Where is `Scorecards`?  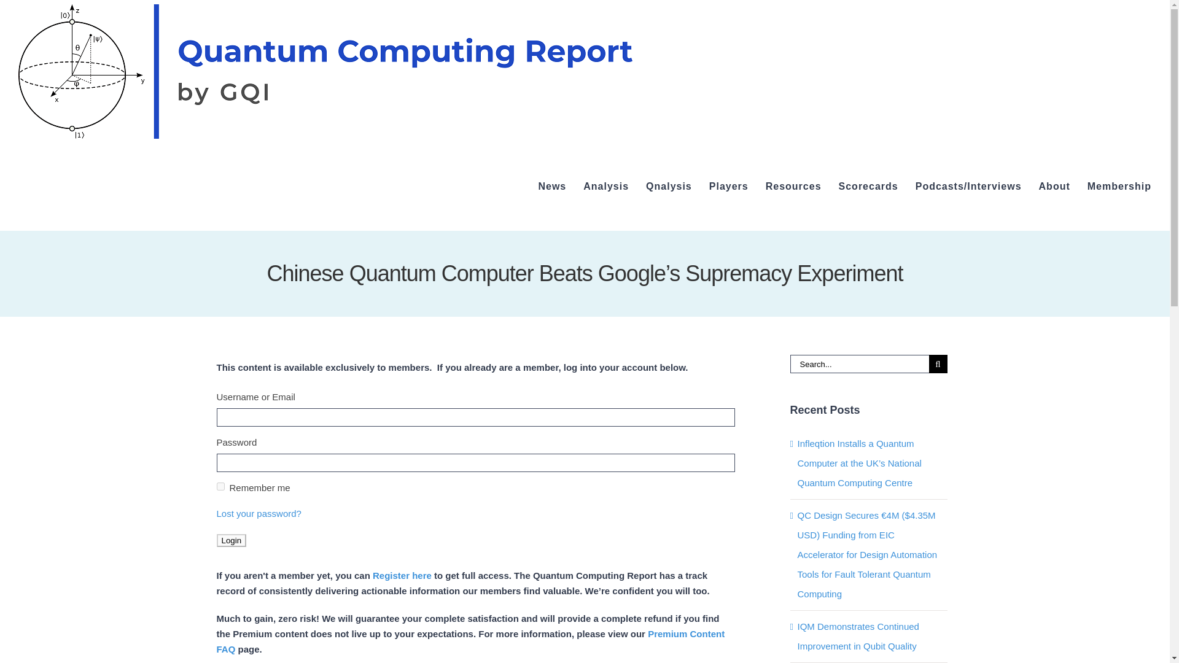
Scorecards is located at coordinates (868, 187).